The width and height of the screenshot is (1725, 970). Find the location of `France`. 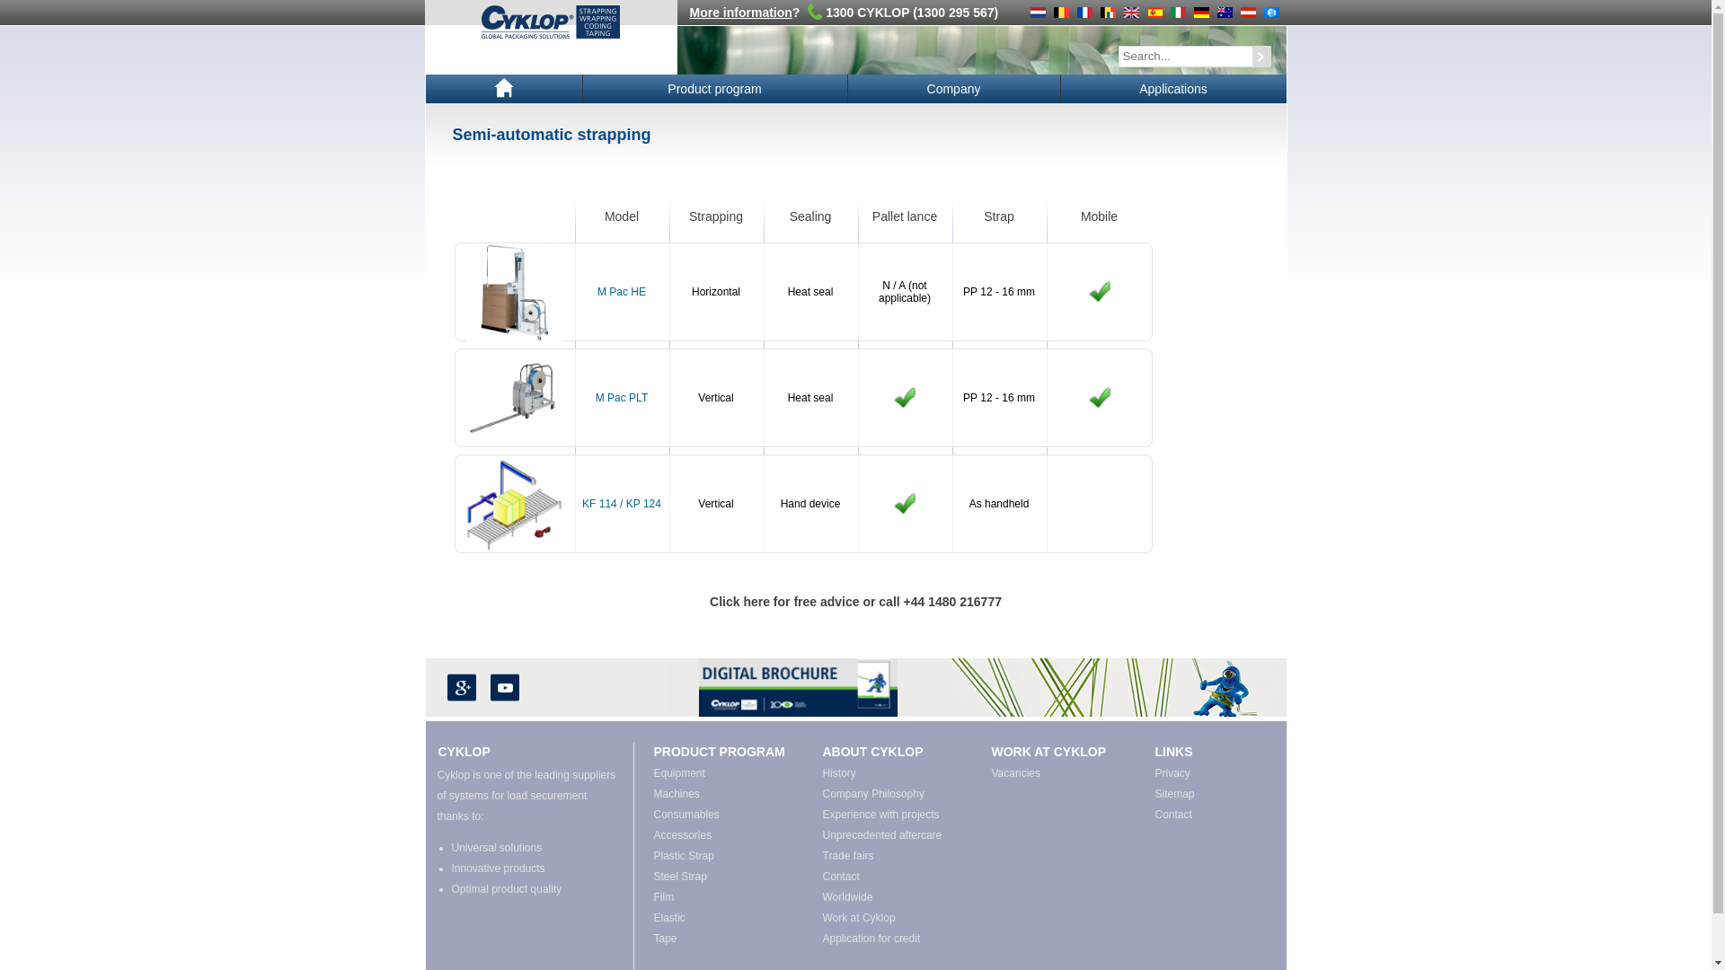

France is located at coordinates (1084, 13).